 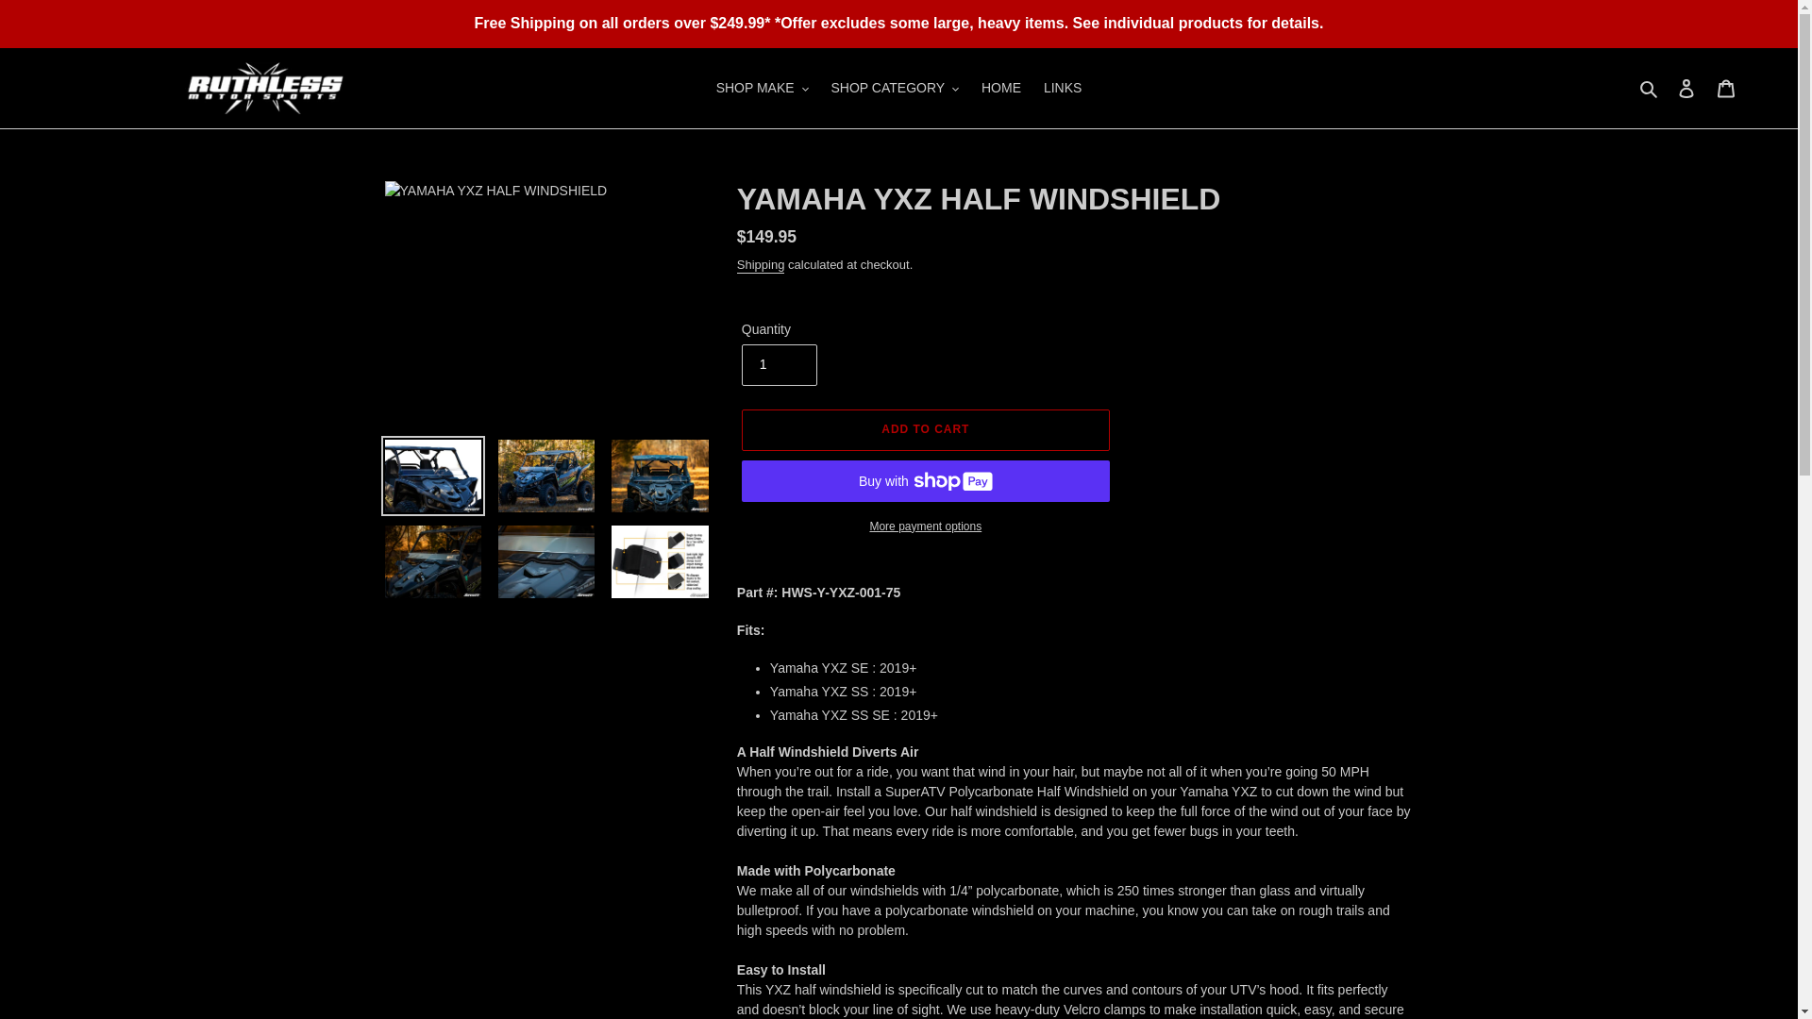 What do you see at coordinates (763, 87) in the screenshot?
I see `SHOP MAKE` at bounding box center [763, 87].